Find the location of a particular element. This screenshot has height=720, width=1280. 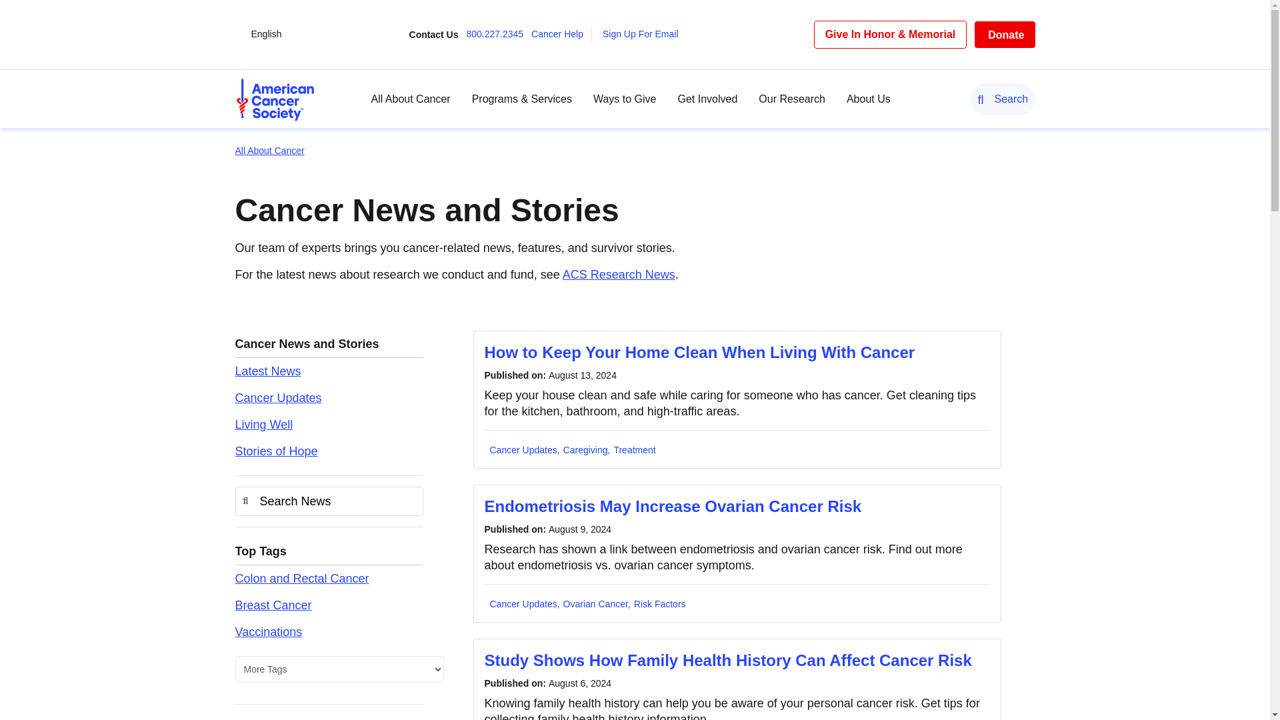

Cancer Help is located at coordinates (561, 34).